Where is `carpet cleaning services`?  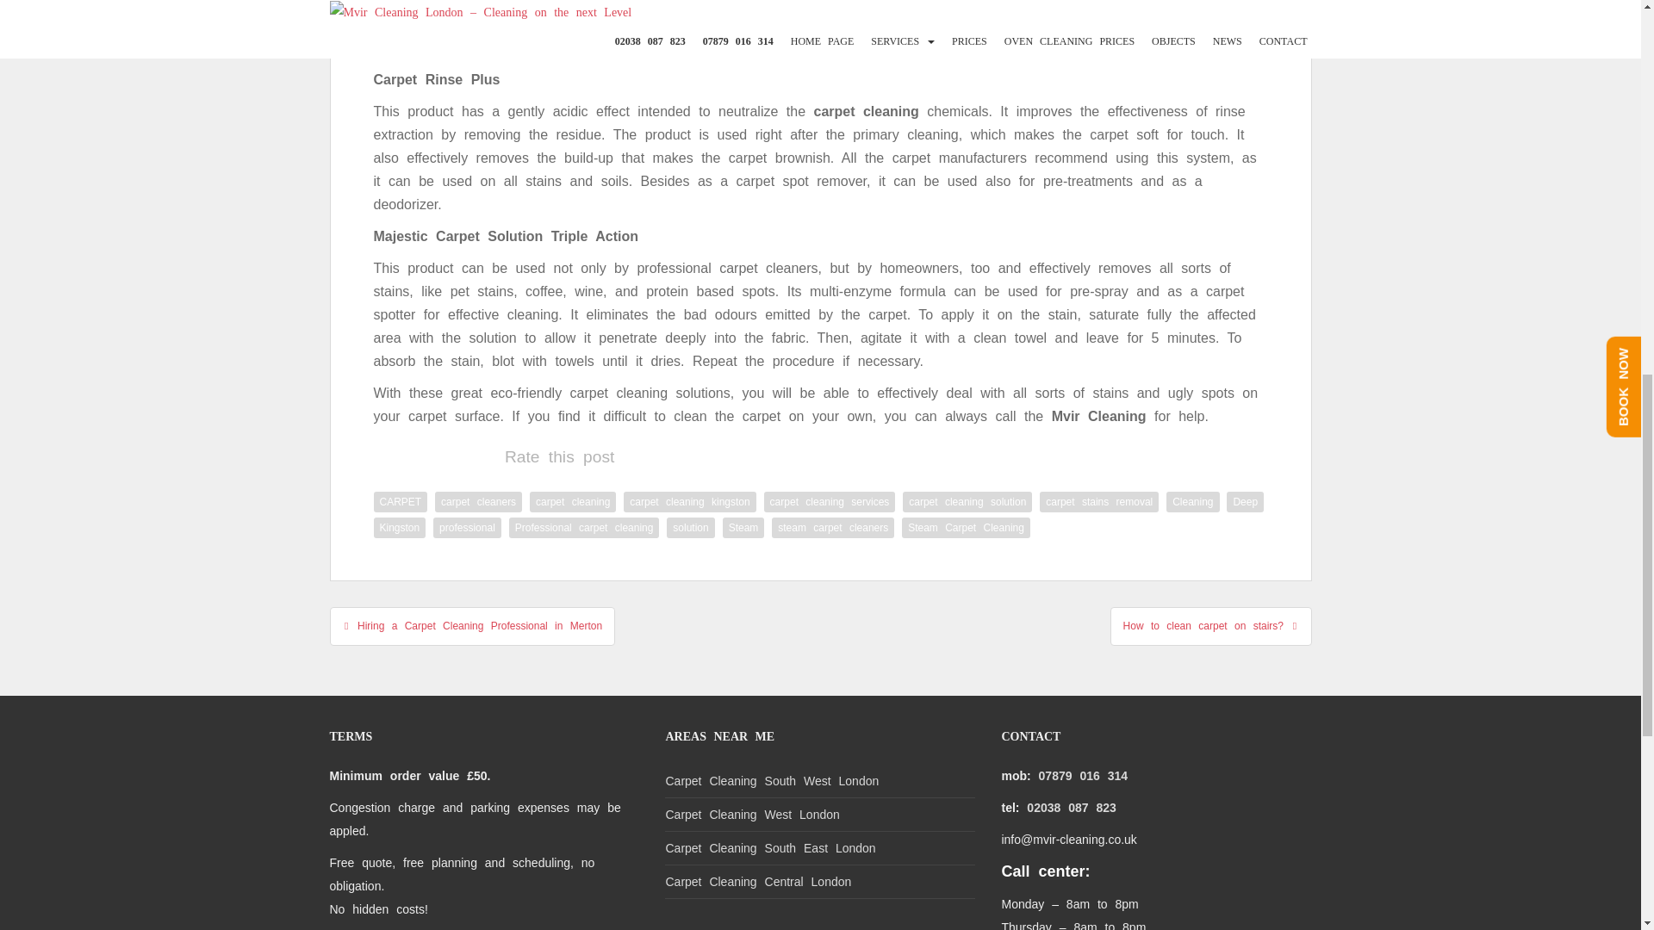
carpet cleaning services is located at coordinates (830, 502).